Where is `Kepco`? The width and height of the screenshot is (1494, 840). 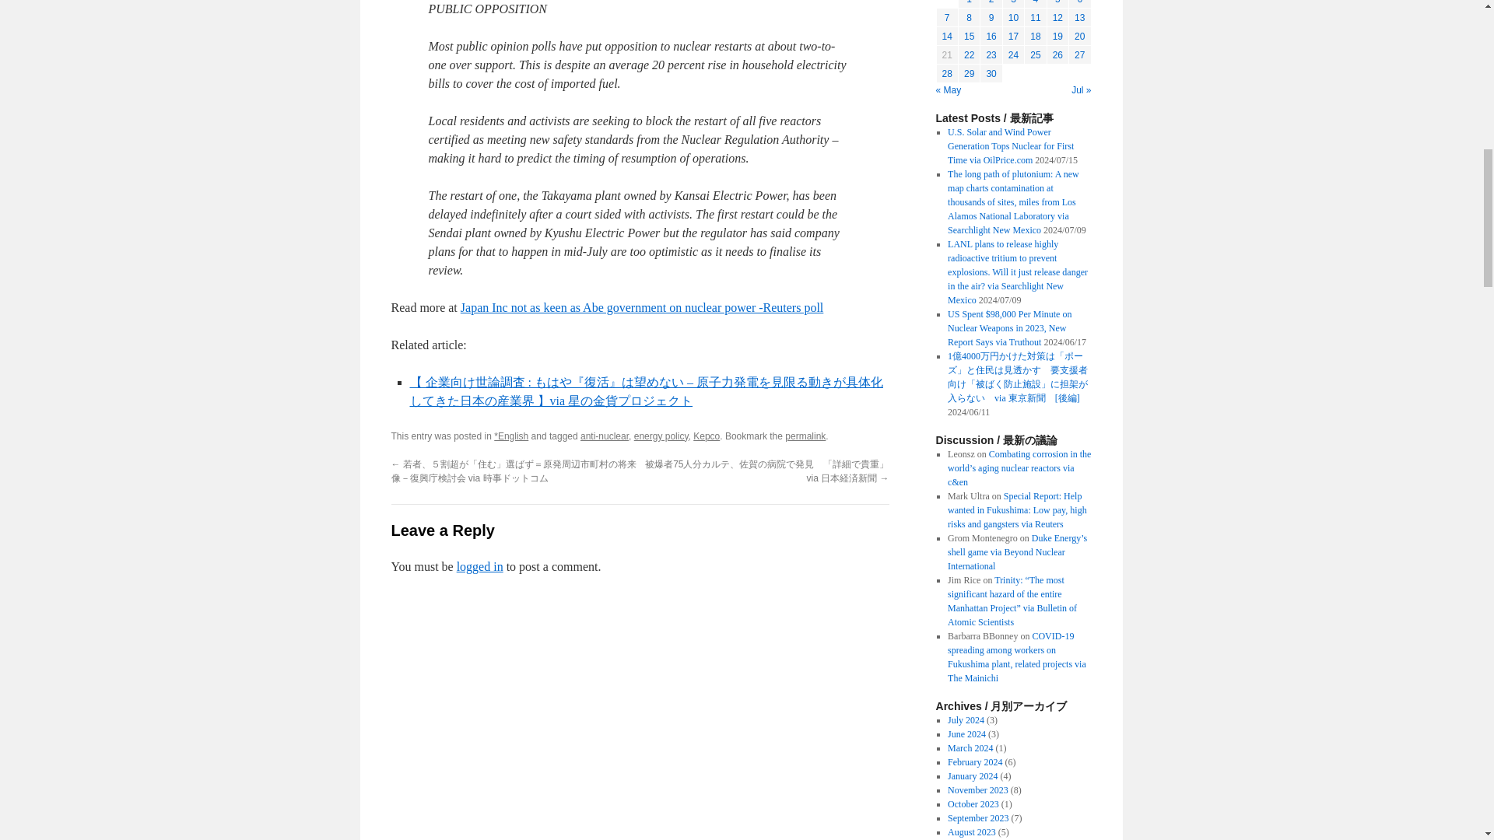
Kepco is located at coordinates (707, 436).